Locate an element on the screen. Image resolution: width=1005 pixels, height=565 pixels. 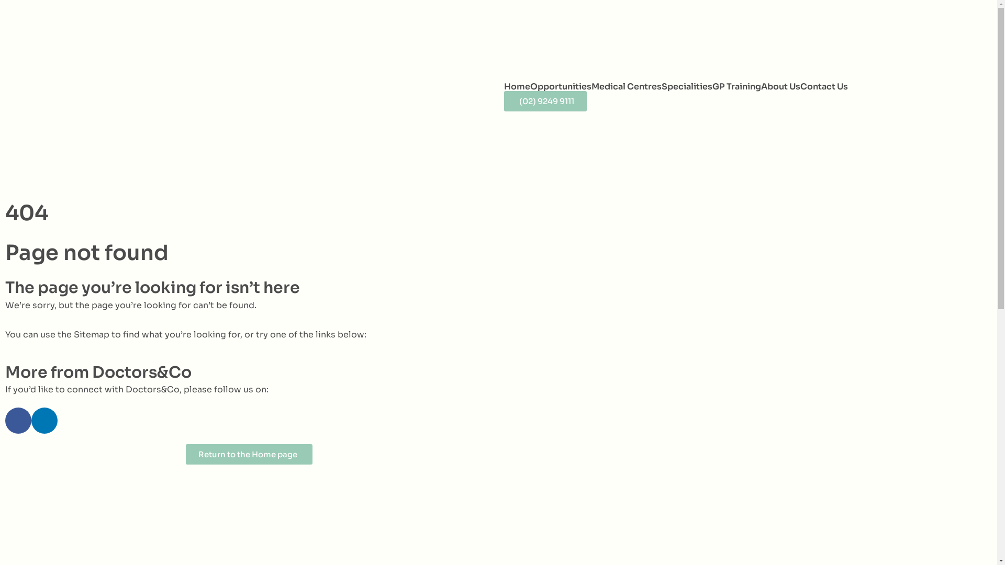
Opportunities is located at coordinates (560, 87).